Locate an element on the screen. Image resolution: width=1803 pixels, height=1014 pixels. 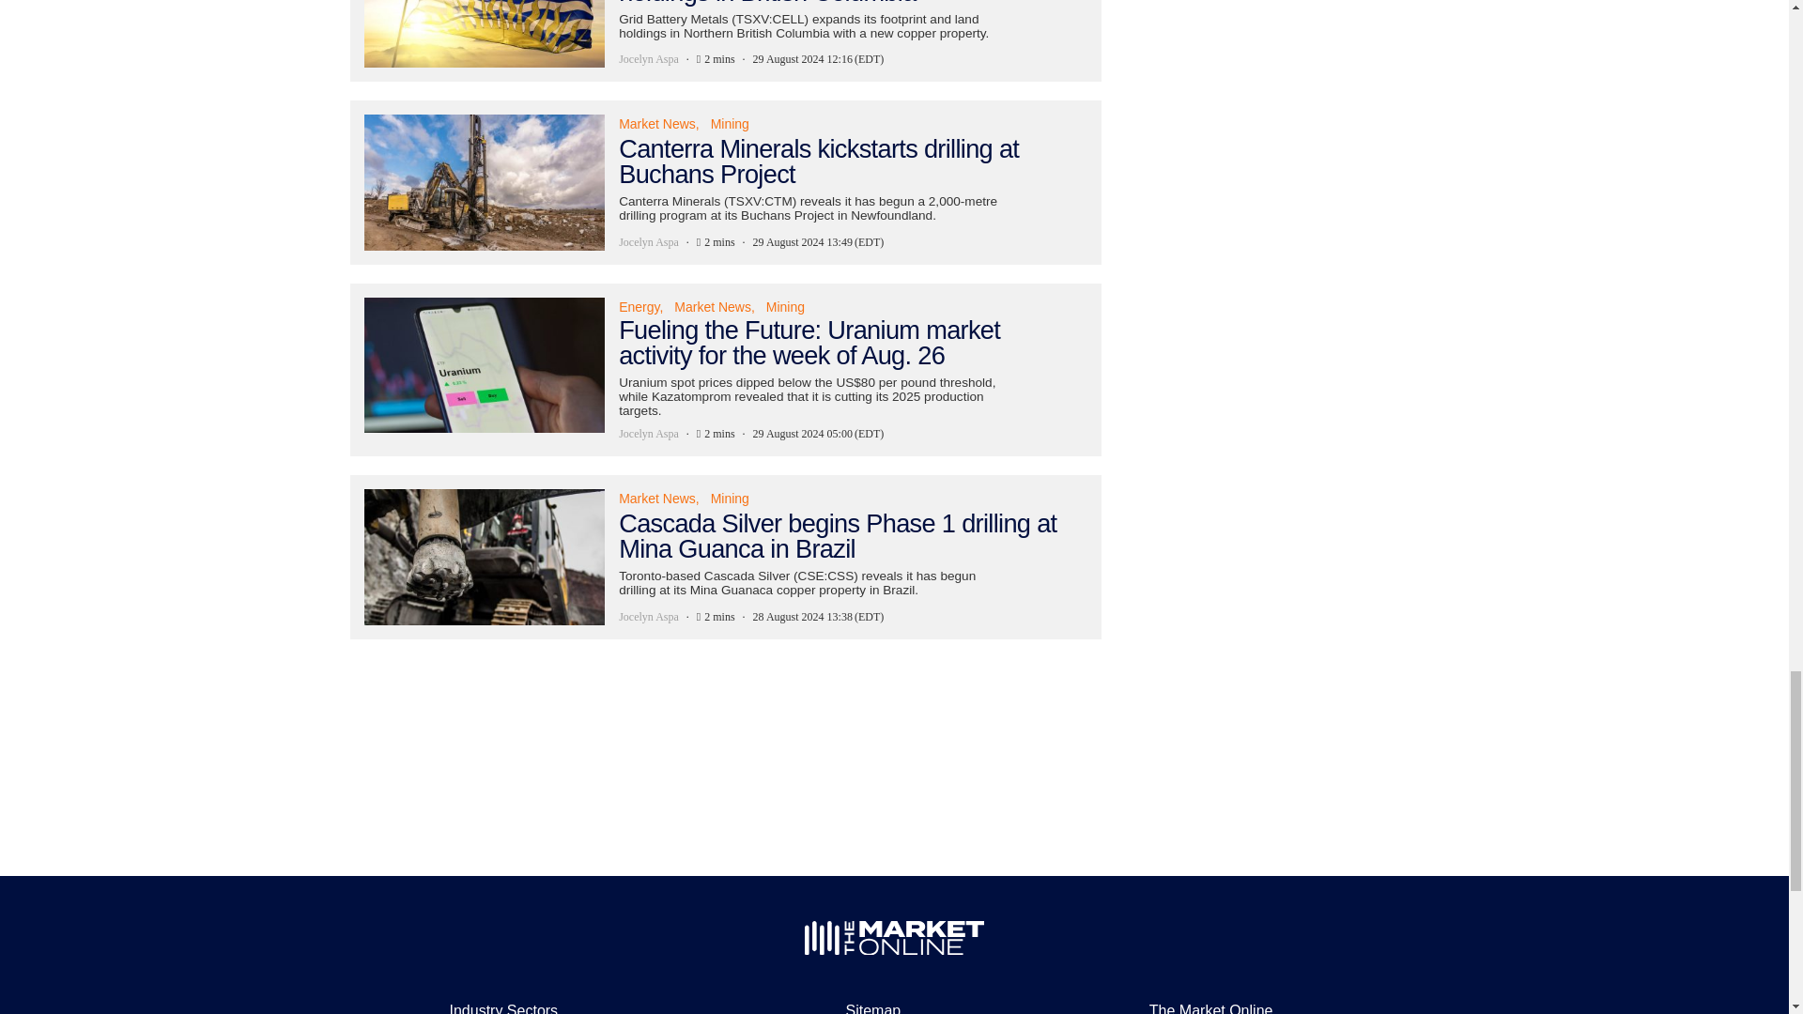
View all posts by Jocelyn Aspa is located at coordinates (648, 617).